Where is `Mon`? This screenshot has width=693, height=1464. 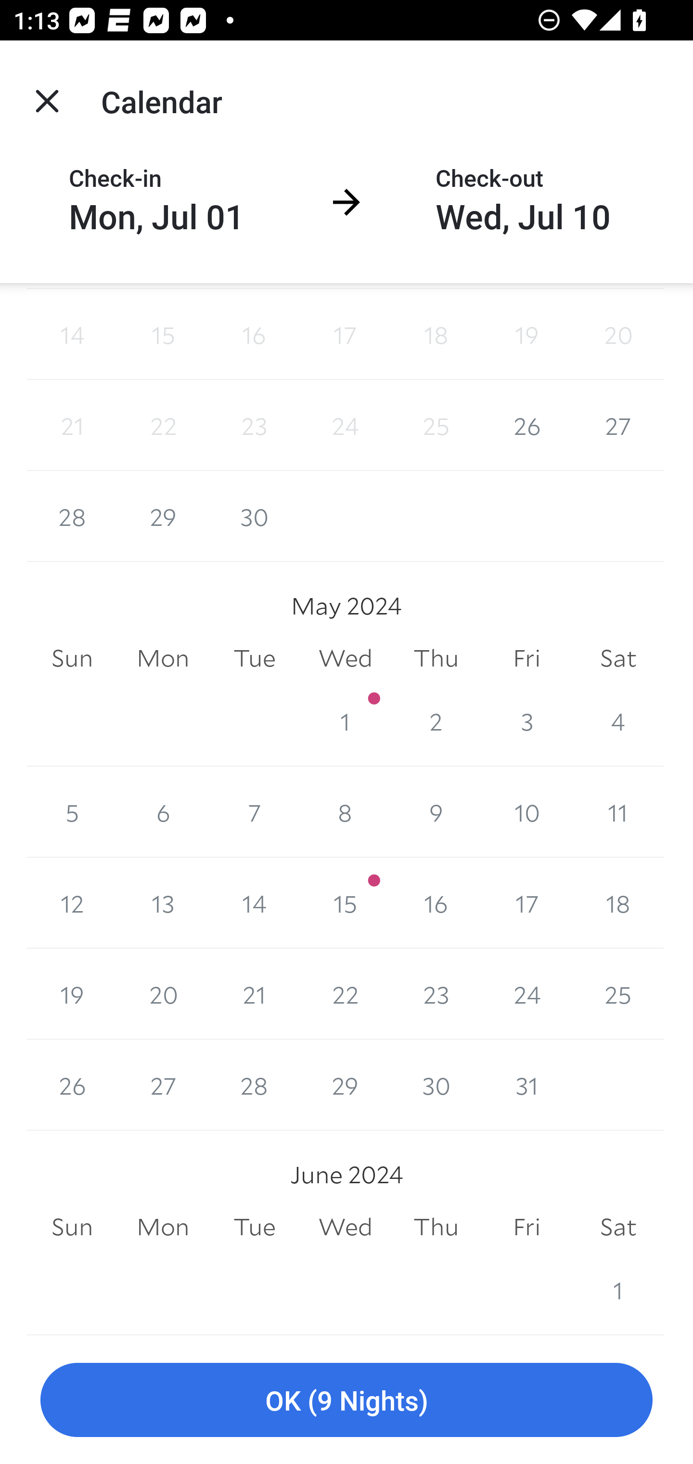 Mon is located at coordinates (163, 659).